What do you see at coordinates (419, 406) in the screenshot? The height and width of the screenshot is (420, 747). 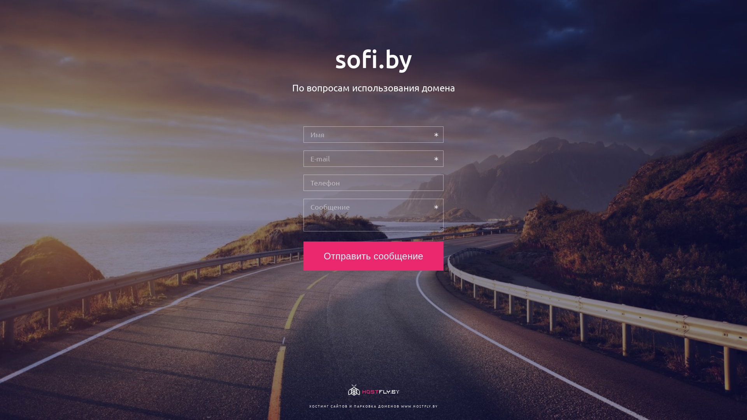 I see `WWW.HOSTFLY.BY` at bounding box center [419, 406].